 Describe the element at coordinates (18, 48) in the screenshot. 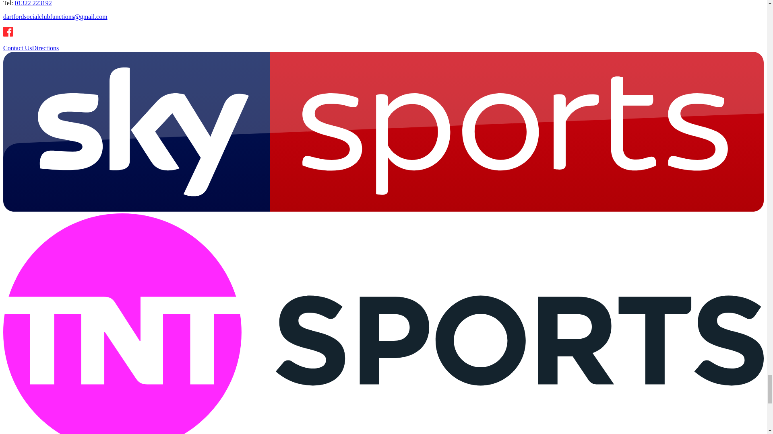

I see `Contact Us` at that location.